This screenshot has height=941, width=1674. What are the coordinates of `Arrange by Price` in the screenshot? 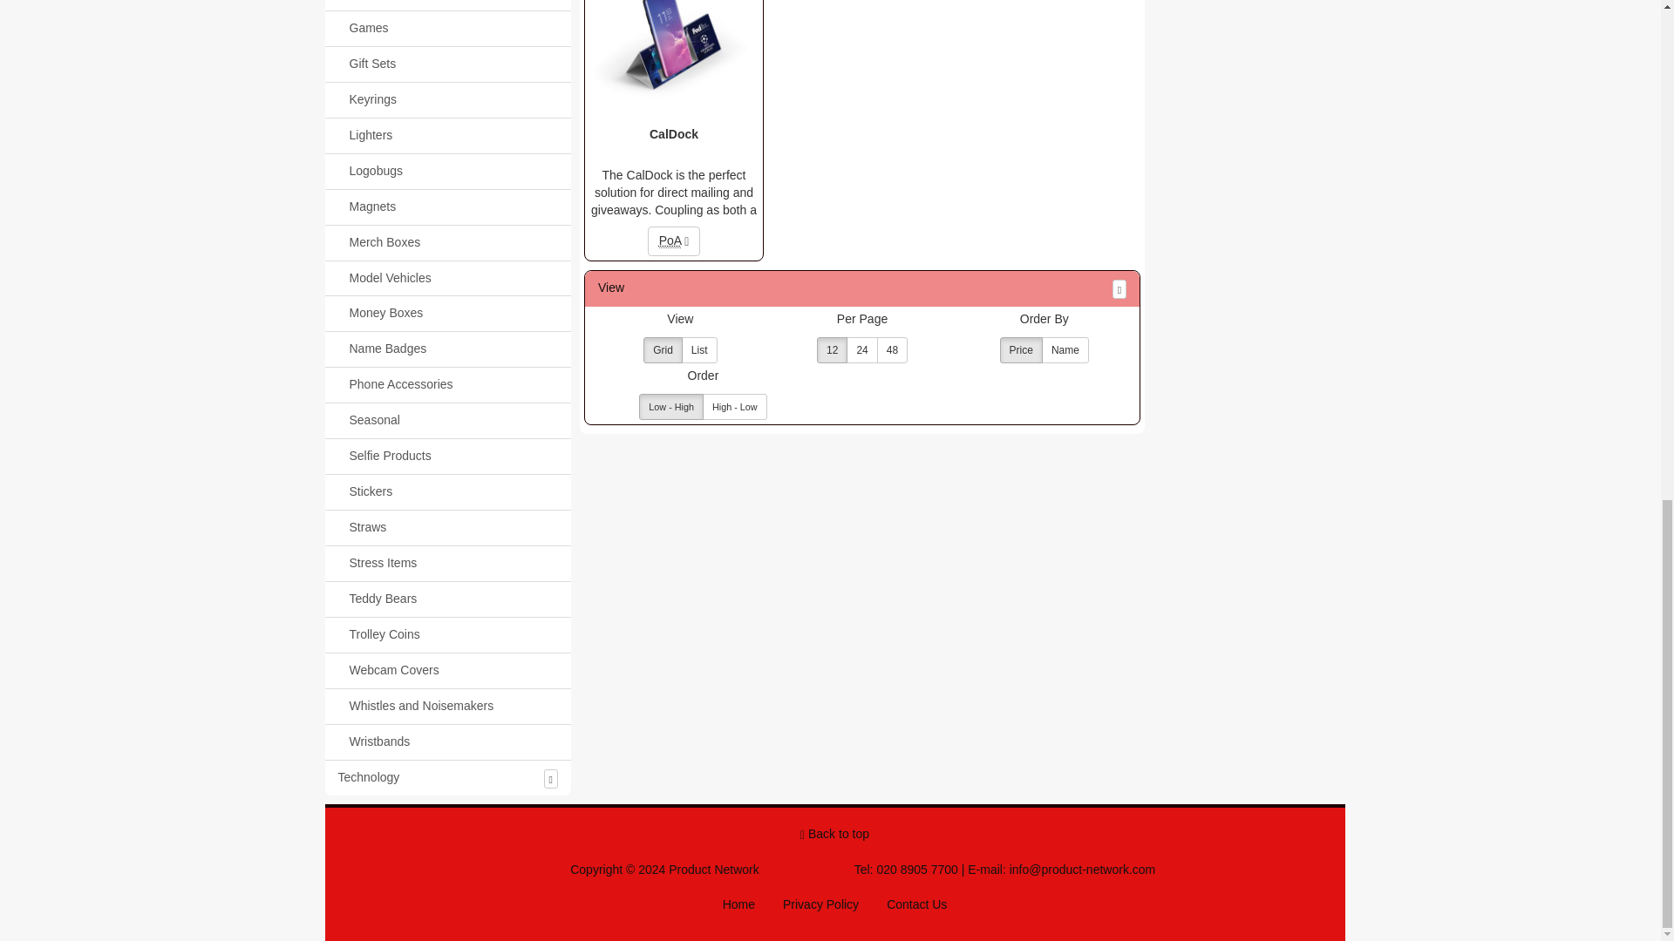 It's located at (1021, 349).